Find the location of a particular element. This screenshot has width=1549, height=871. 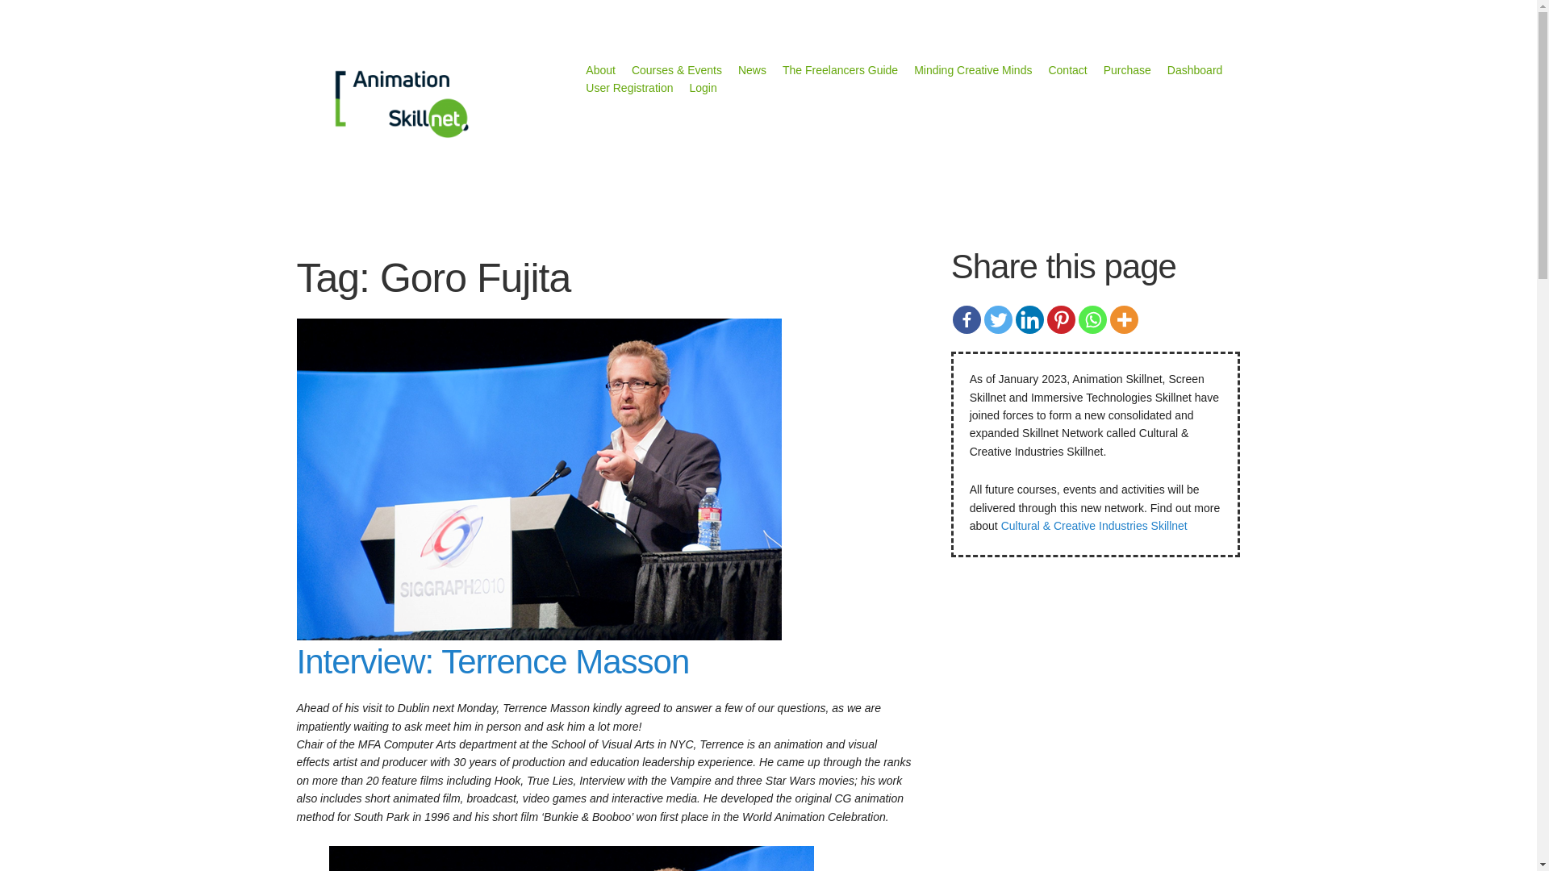

Twitter is located at coordinates (998, 319).